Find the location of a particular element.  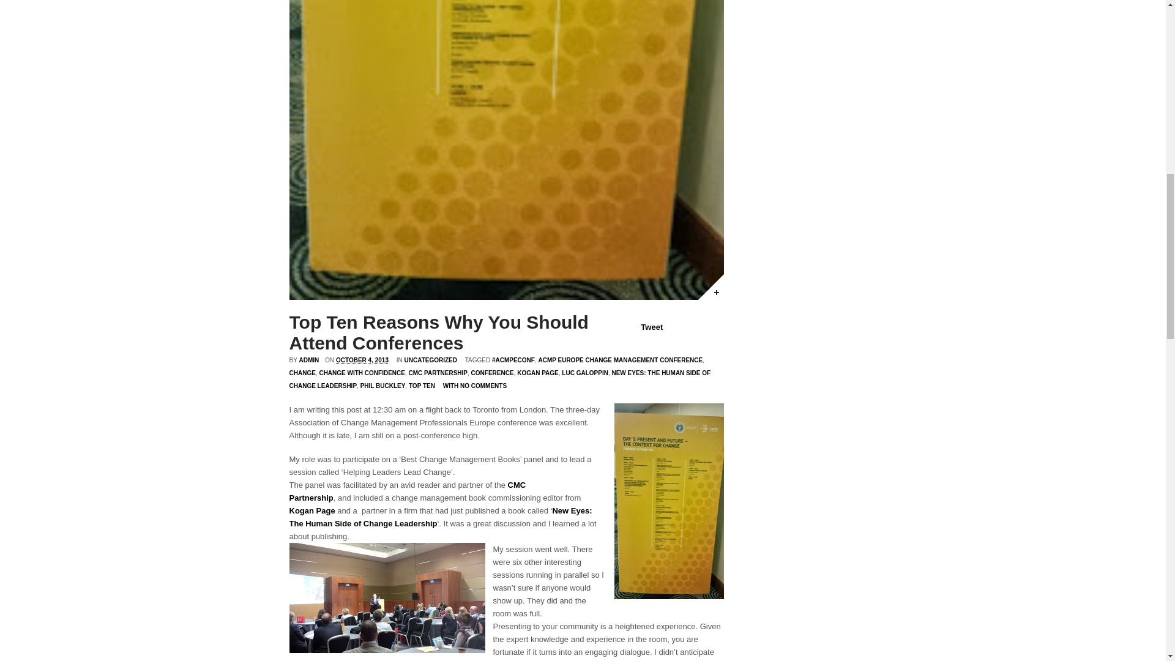

5:01 pm is located at coordinates (362, 360).